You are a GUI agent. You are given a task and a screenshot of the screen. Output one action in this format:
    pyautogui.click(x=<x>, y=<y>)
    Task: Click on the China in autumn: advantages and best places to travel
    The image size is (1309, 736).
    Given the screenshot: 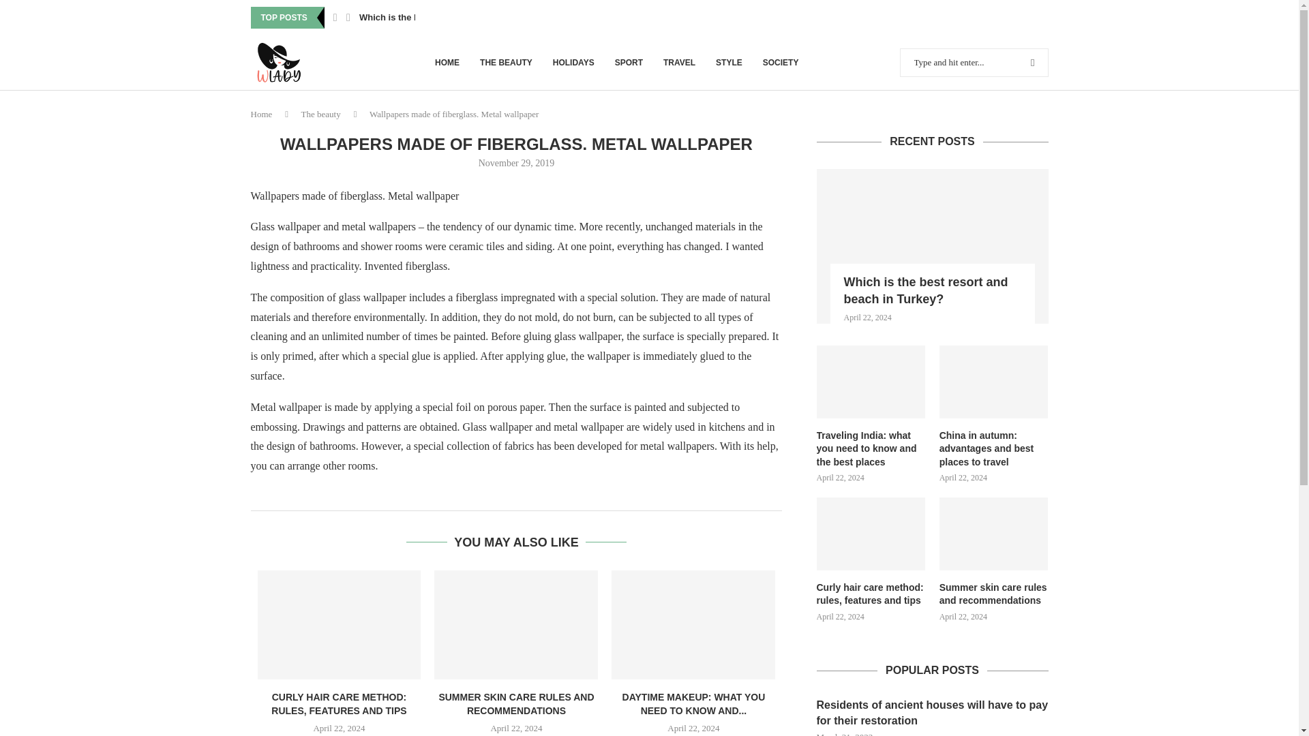 What is the action you would take?
    pyautogui.click(x=994, y=449)
    